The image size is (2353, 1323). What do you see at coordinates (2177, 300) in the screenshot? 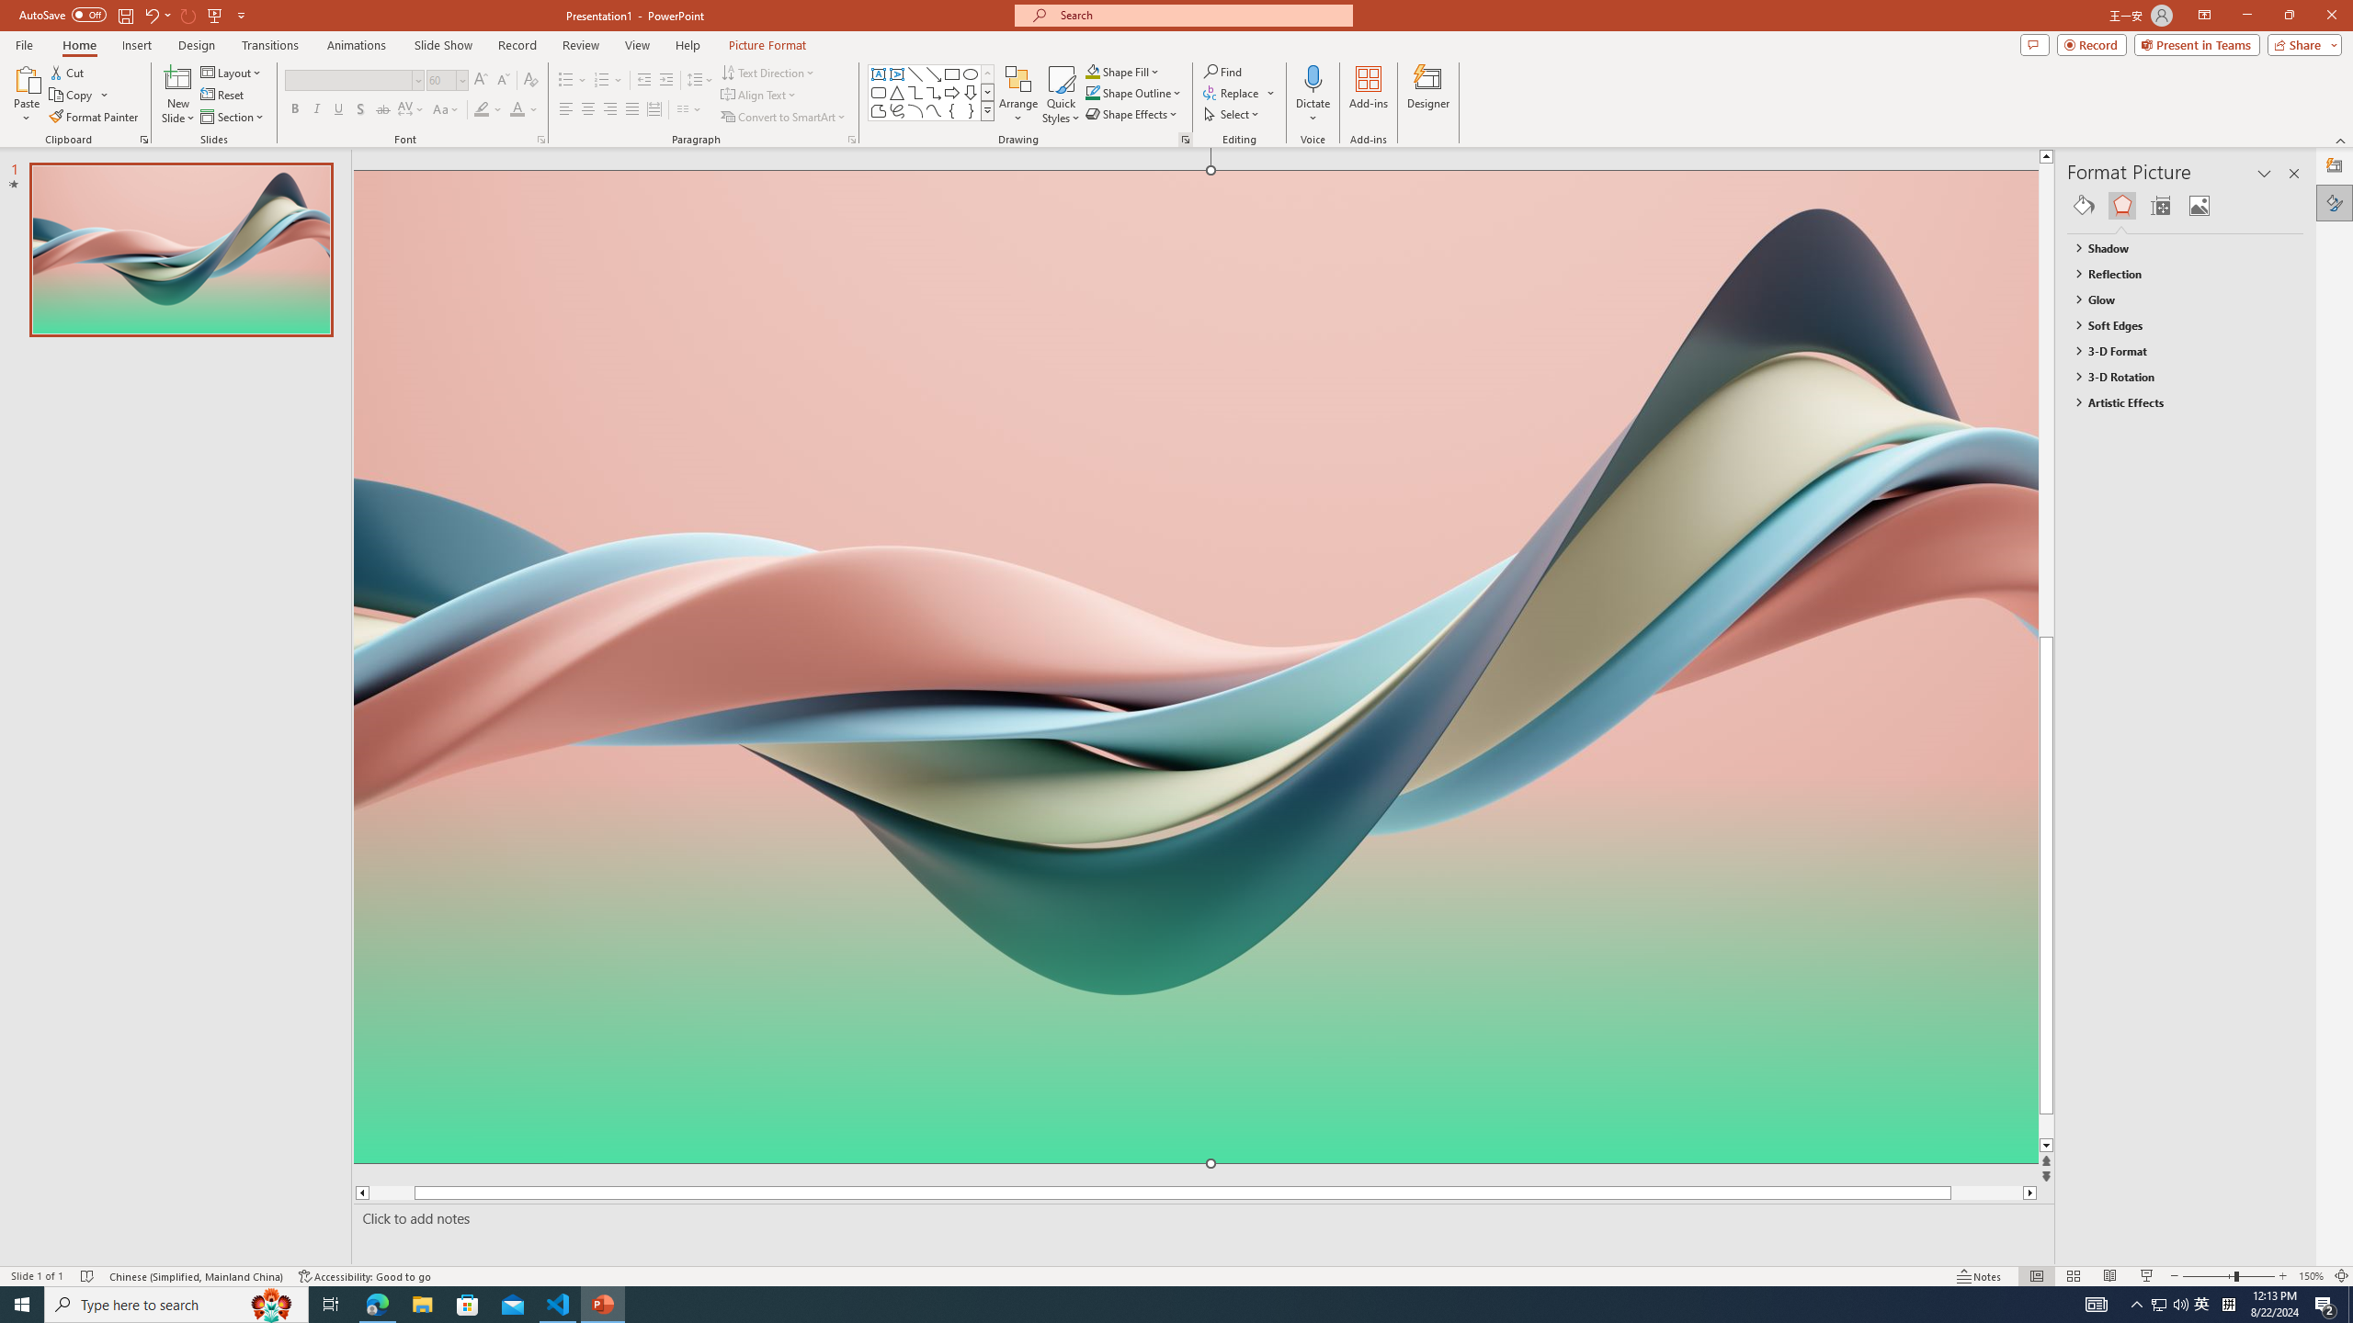
I see `Glow` at bounding box center [2177, 300].